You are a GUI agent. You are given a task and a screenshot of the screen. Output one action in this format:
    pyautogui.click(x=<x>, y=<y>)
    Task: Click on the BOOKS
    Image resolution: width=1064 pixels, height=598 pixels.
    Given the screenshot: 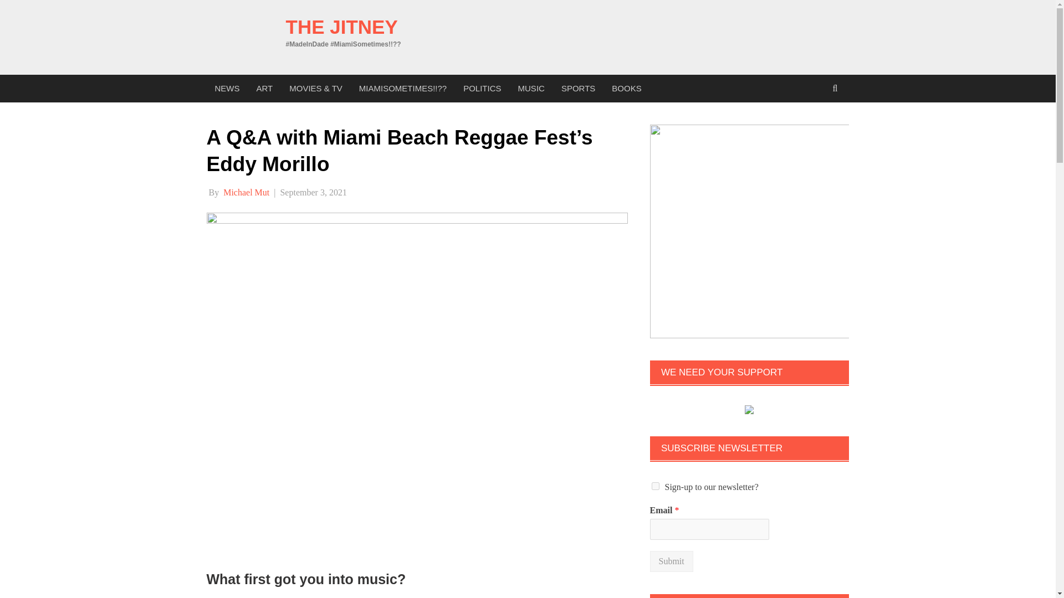 What is the action you would take?
    pyautogui.click(x=626, y=89)
    